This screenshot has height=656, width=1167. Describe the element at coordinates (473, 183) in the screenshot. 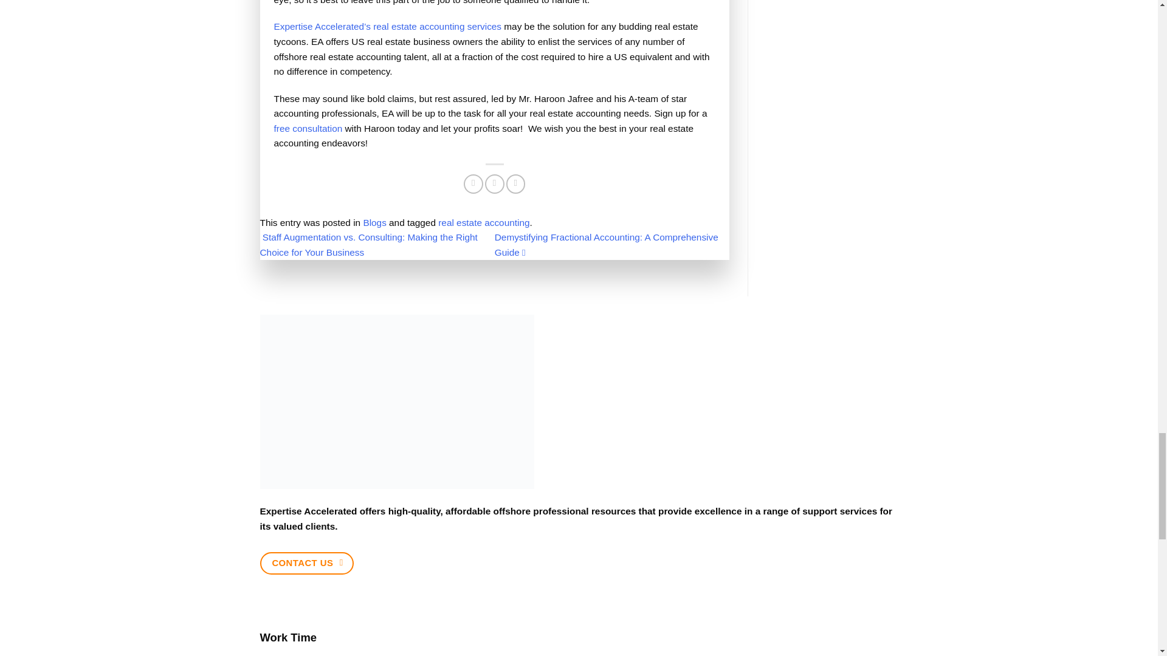

I see `Share on Facebook` at that location.